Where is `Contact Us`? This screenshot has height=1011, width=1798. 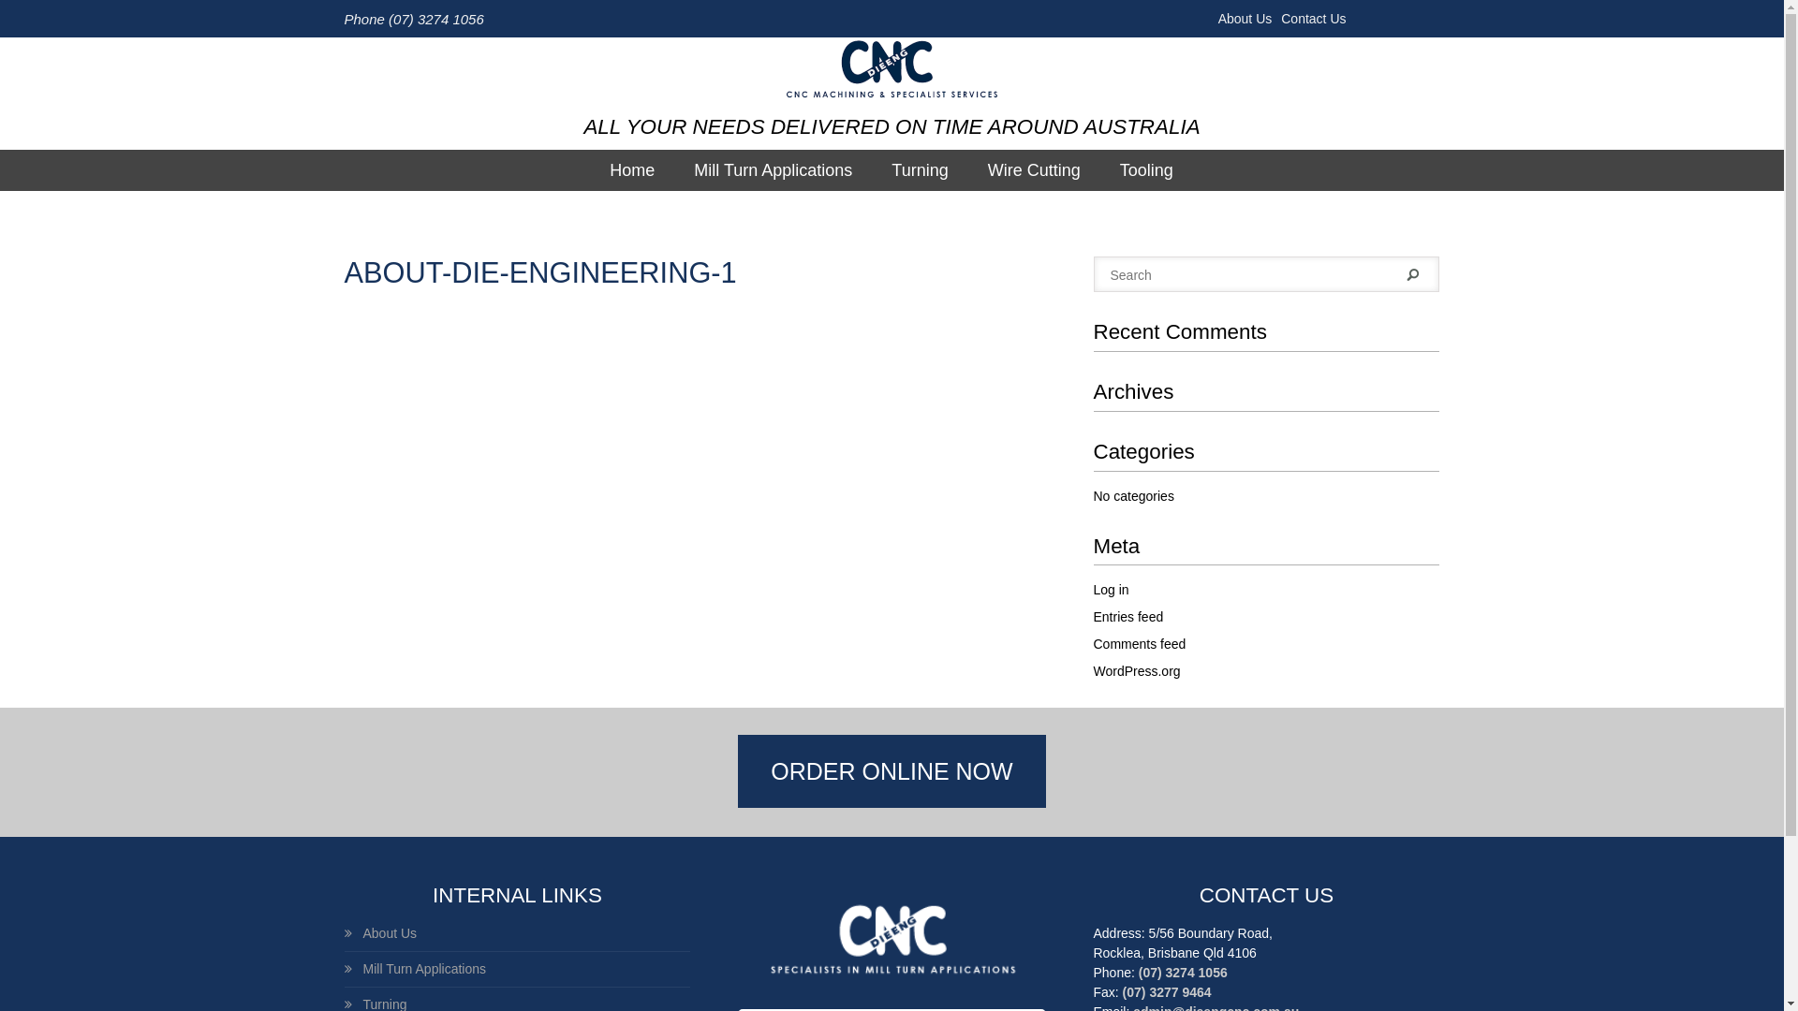
Contact Us is located at coordinates (1313, 19).